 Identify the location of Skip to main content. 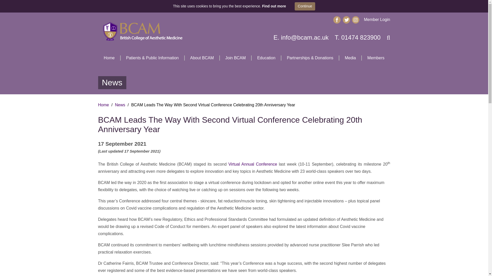
(7, 7).